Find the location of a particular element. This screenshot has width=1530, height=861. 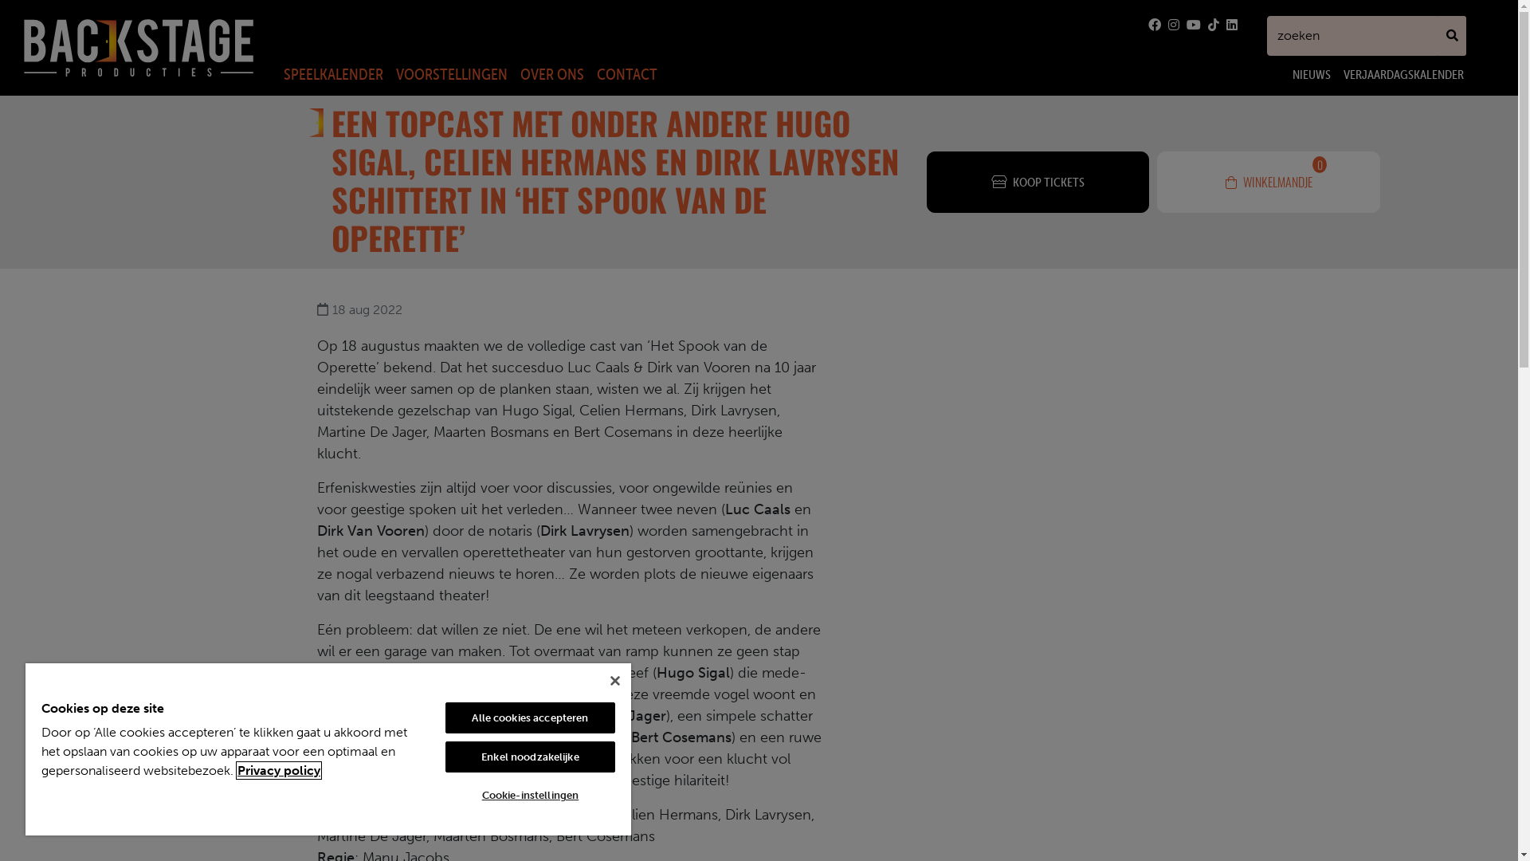

OVER ONS is located at coordinates (552, 74).